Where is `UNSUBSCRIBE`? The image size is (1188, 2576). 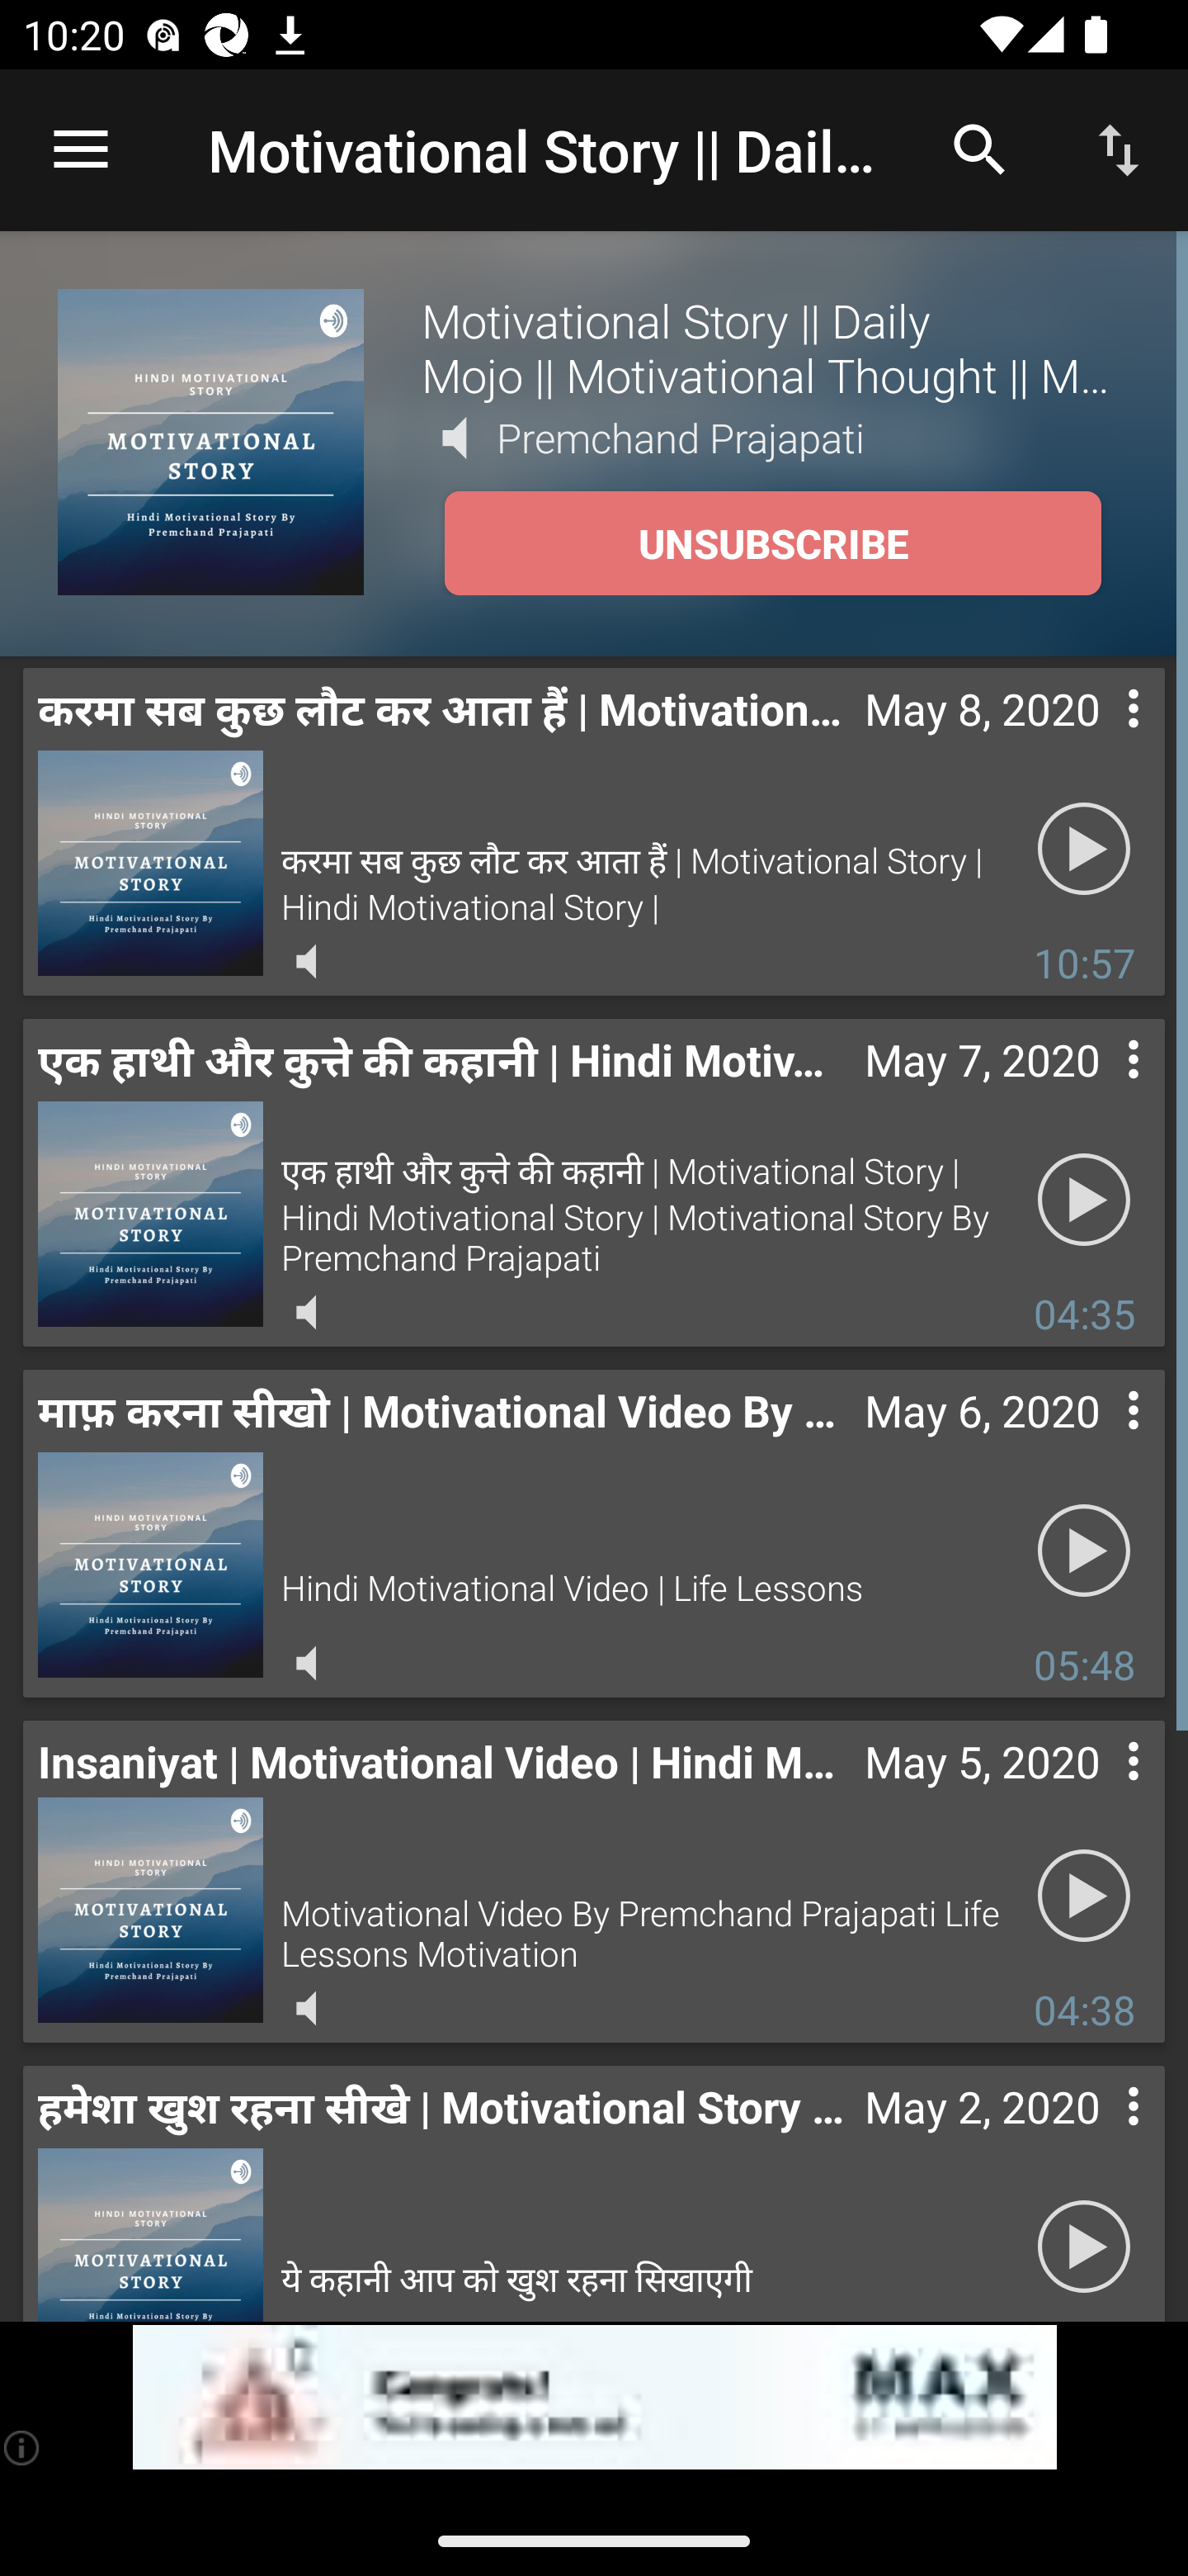 UNSUBSCRIBE is located at coordinates (772, 543).